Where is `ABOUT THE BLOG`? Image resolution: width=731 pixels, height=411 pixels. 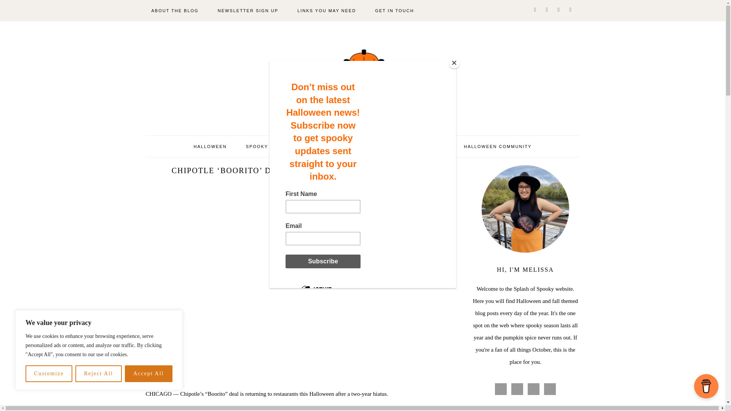
ABOUT THE BLOG is located at coordinates (174, 11).